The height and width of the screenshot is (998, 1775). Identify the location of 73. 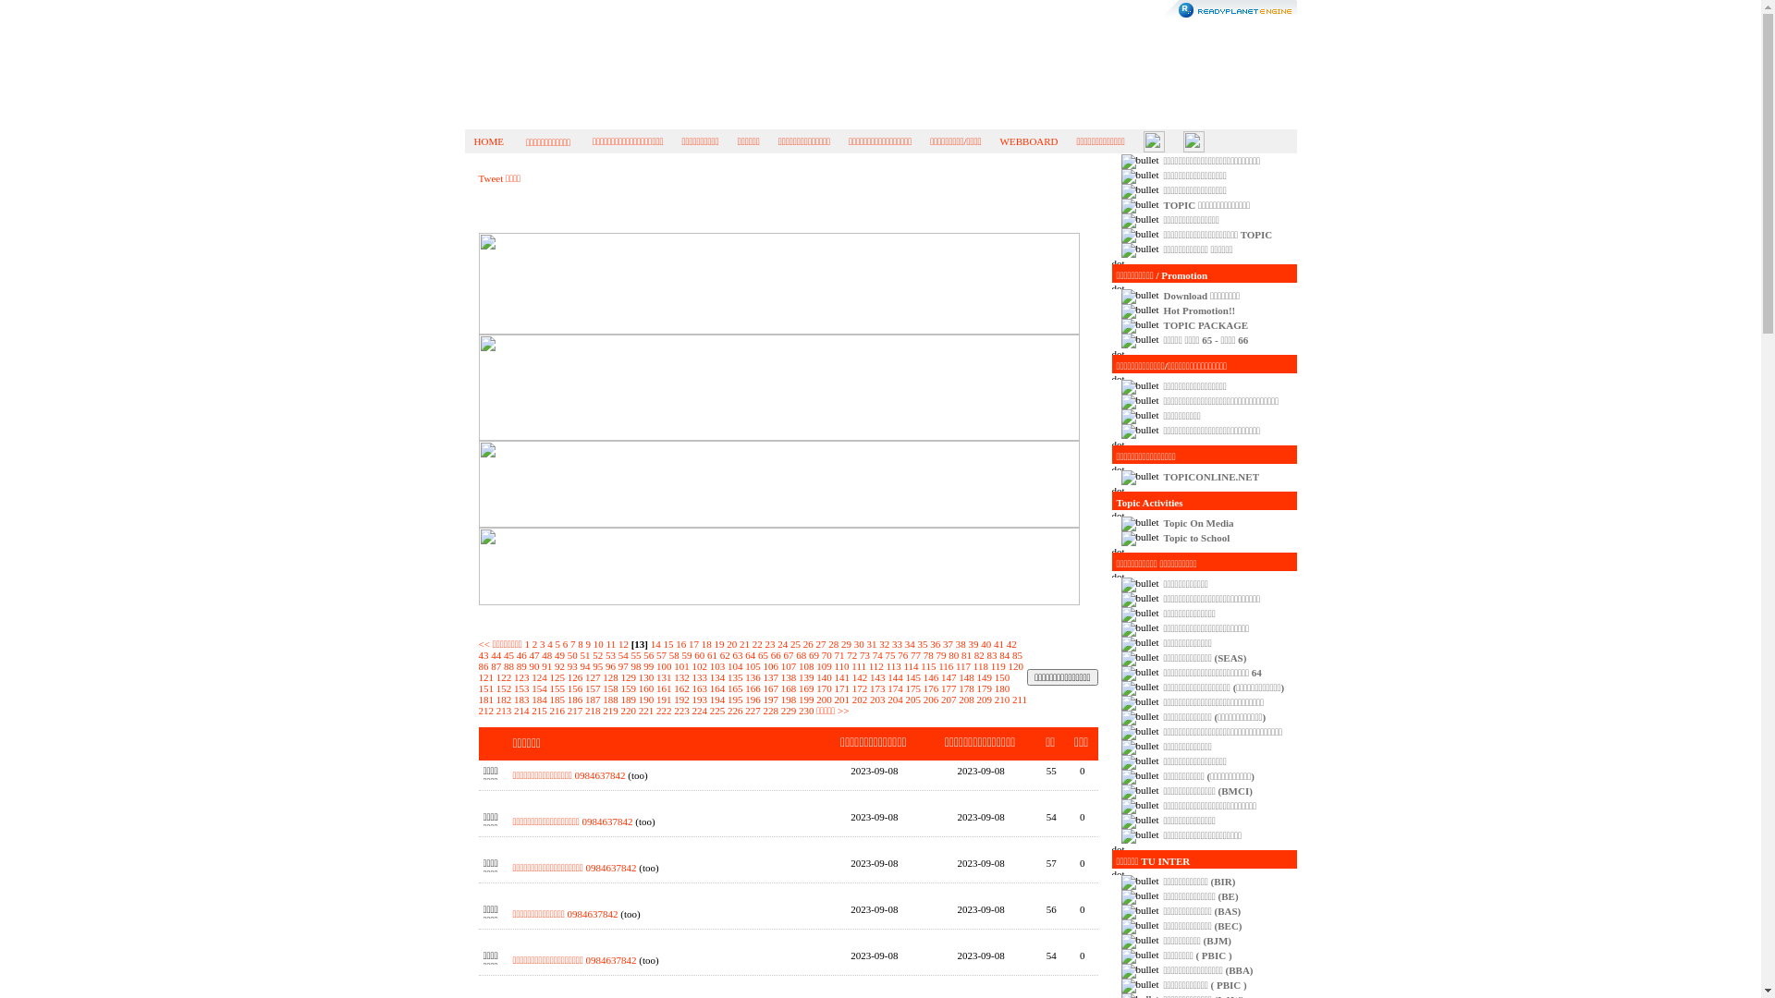
(865, 655).